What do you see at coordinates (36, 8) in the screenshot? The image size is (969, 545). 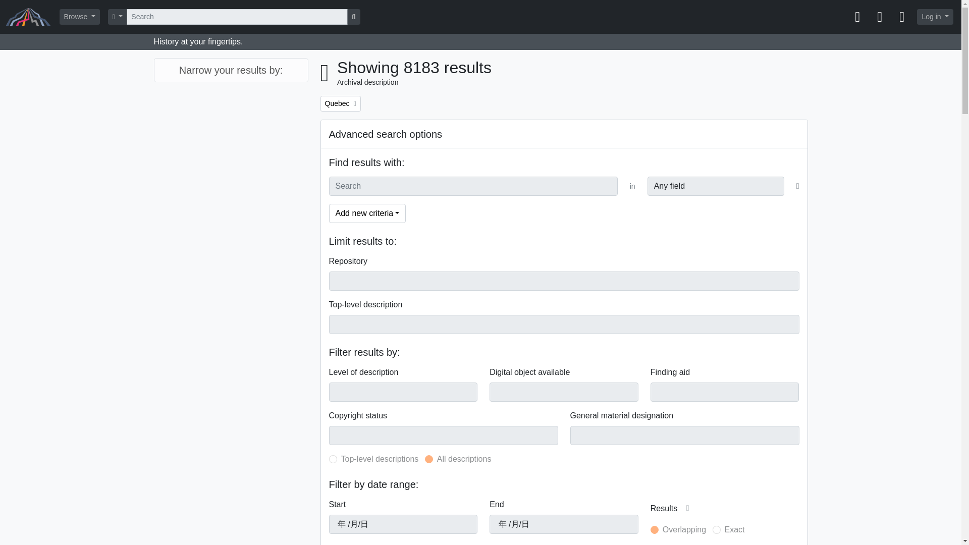 I see `Skip to main content` at bounding box center [36, 8].